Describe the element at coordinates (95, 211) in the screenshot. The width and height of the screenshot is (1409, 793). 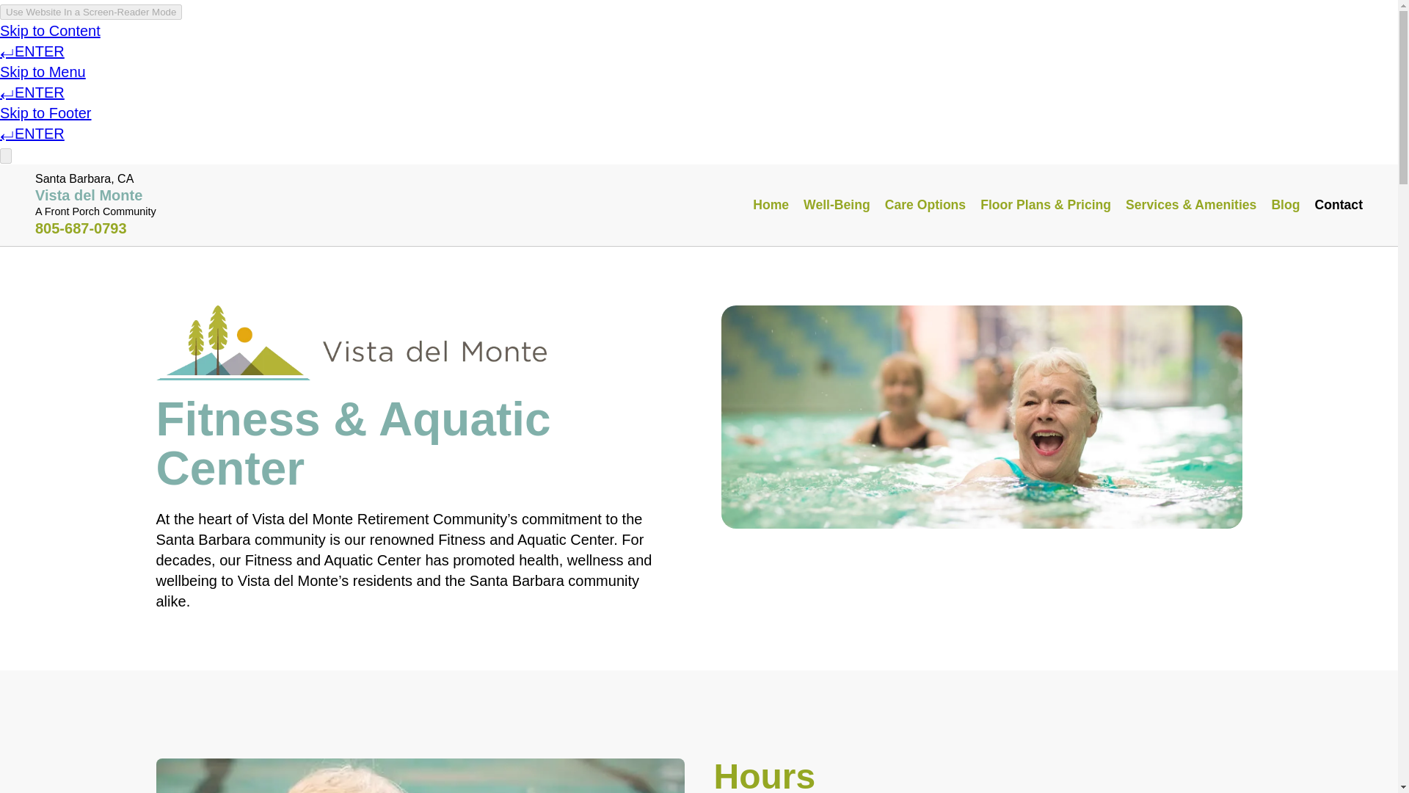
I see `A Front Porch Community` at that location.